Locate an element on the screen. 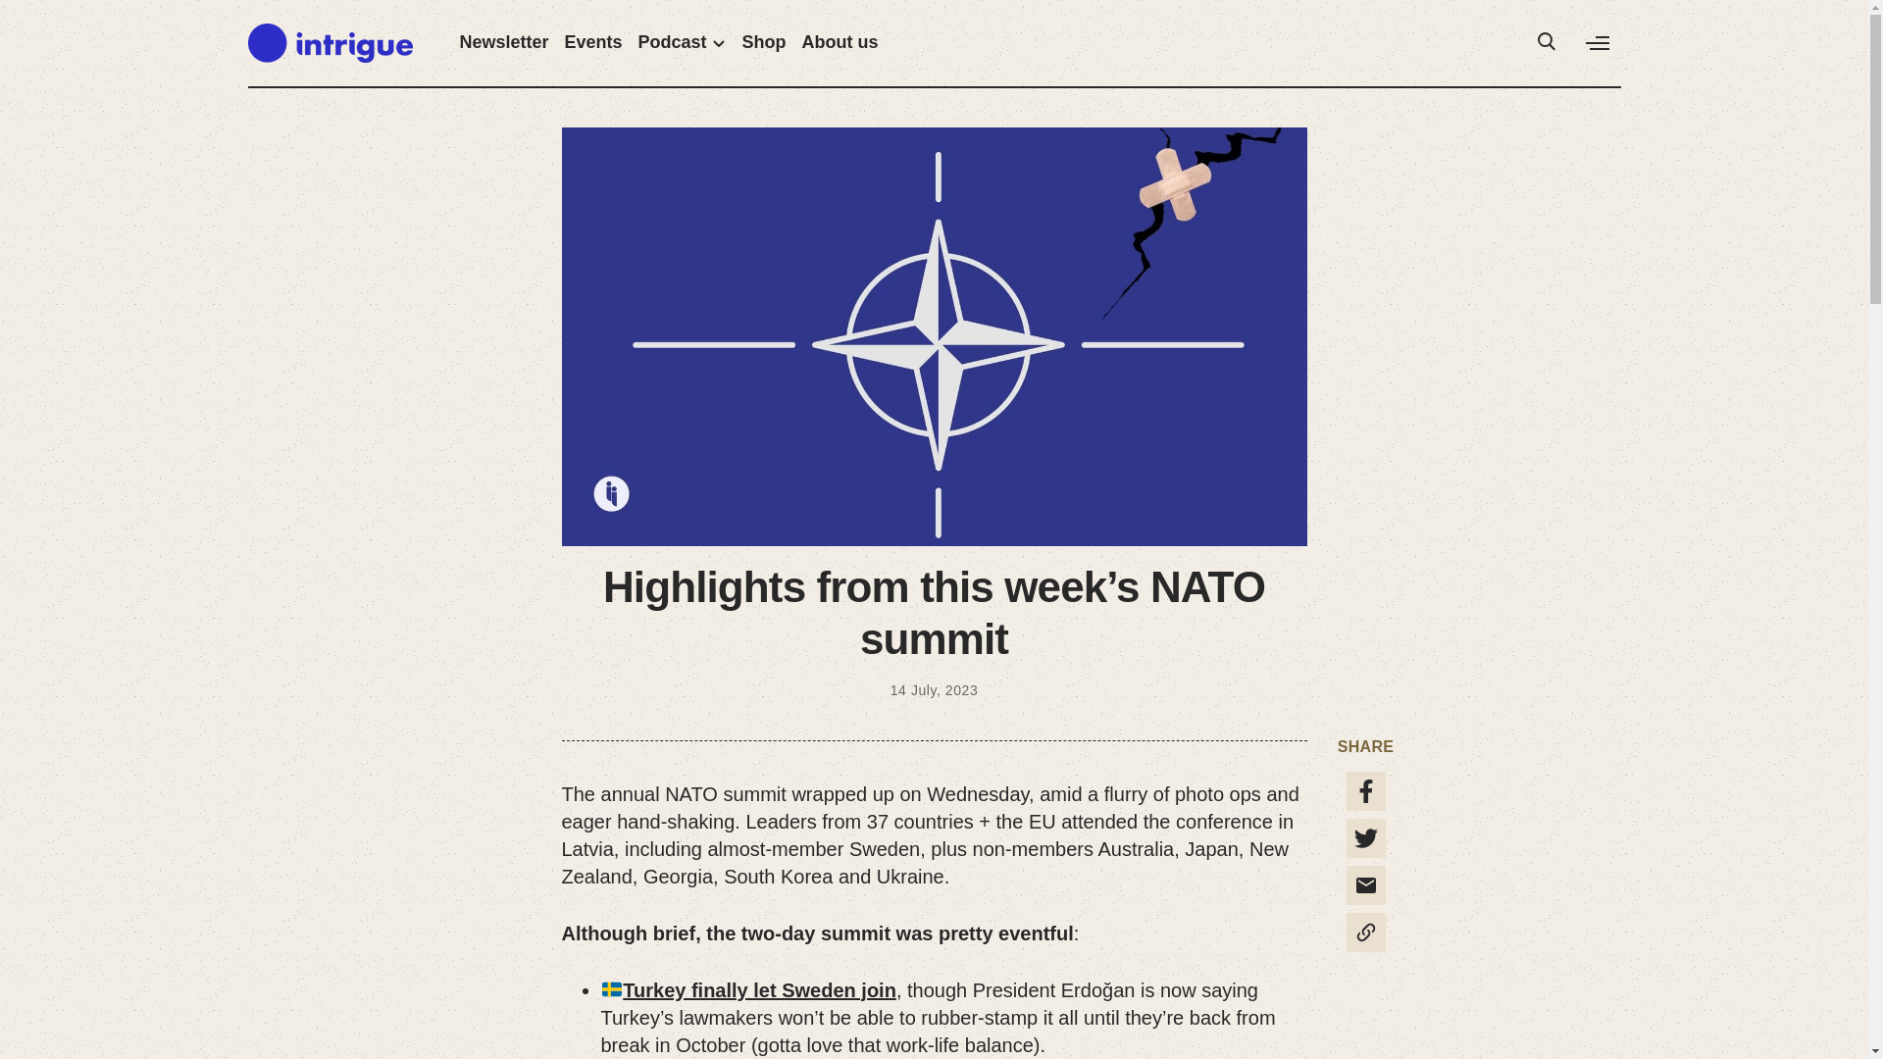 The width and height of the screenshot is (1883, 1059). Events is located at coordinates (594, 43).